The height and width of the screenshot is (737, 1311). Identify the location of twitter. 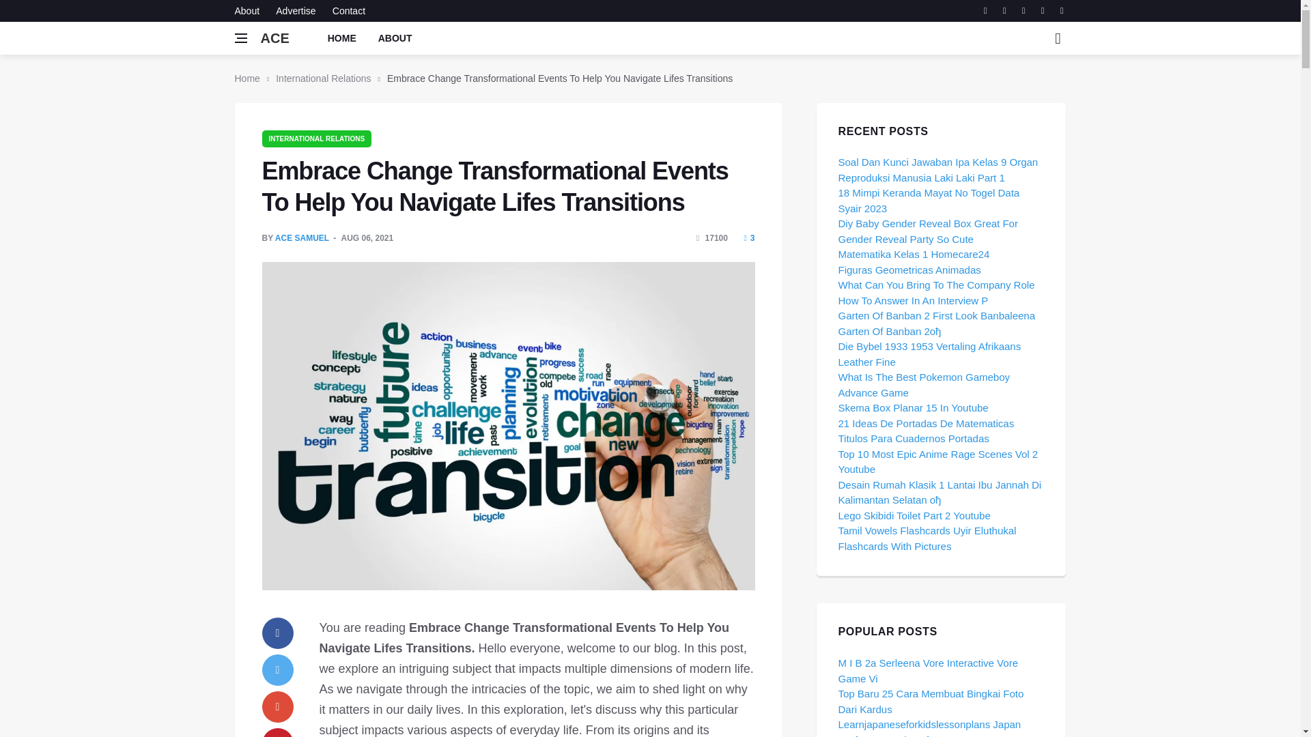
(278, 670).